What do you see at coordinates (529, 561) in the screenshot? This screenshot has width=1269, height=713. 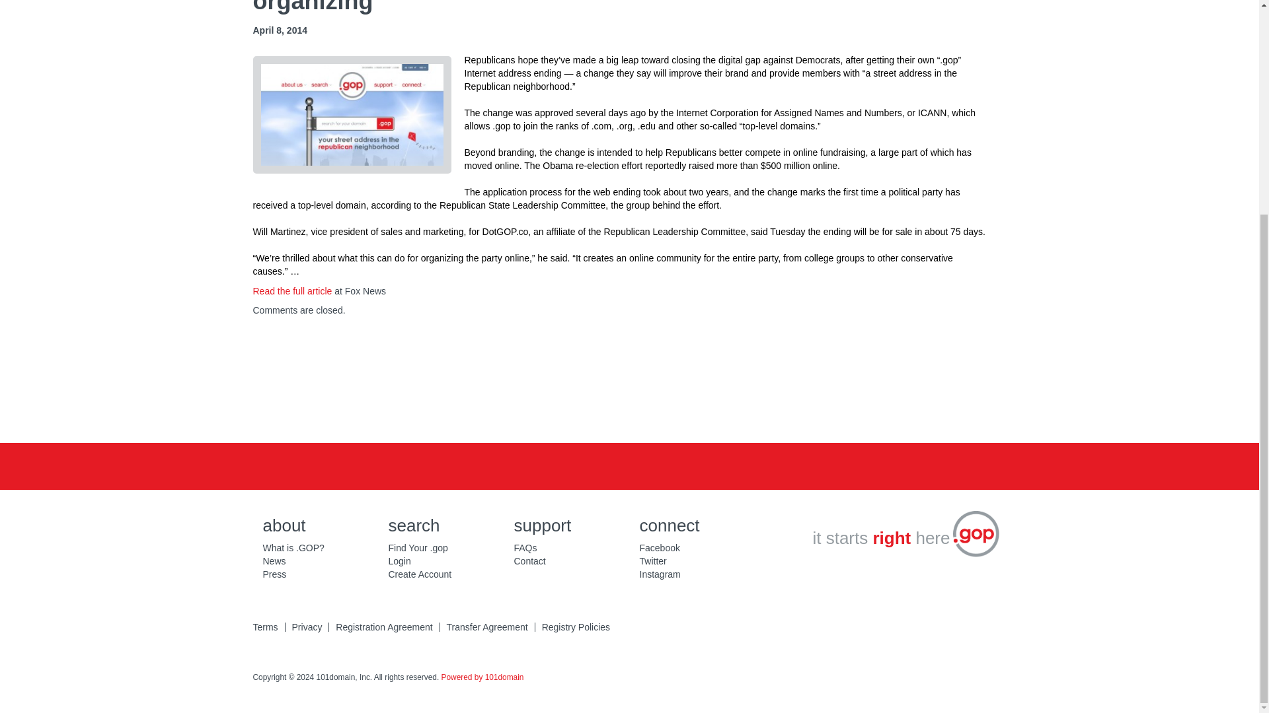 I see `Contact` at bounding box center [529, 561].